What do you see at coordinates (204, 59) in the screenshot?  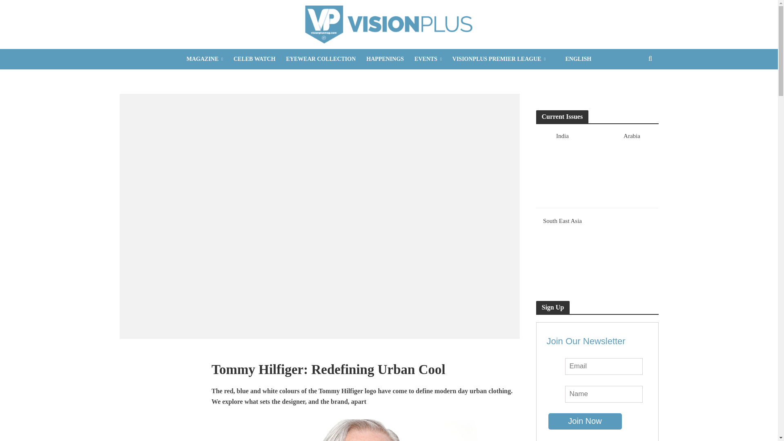 I see `MAGAZINE` at bounding box center [204, 59].